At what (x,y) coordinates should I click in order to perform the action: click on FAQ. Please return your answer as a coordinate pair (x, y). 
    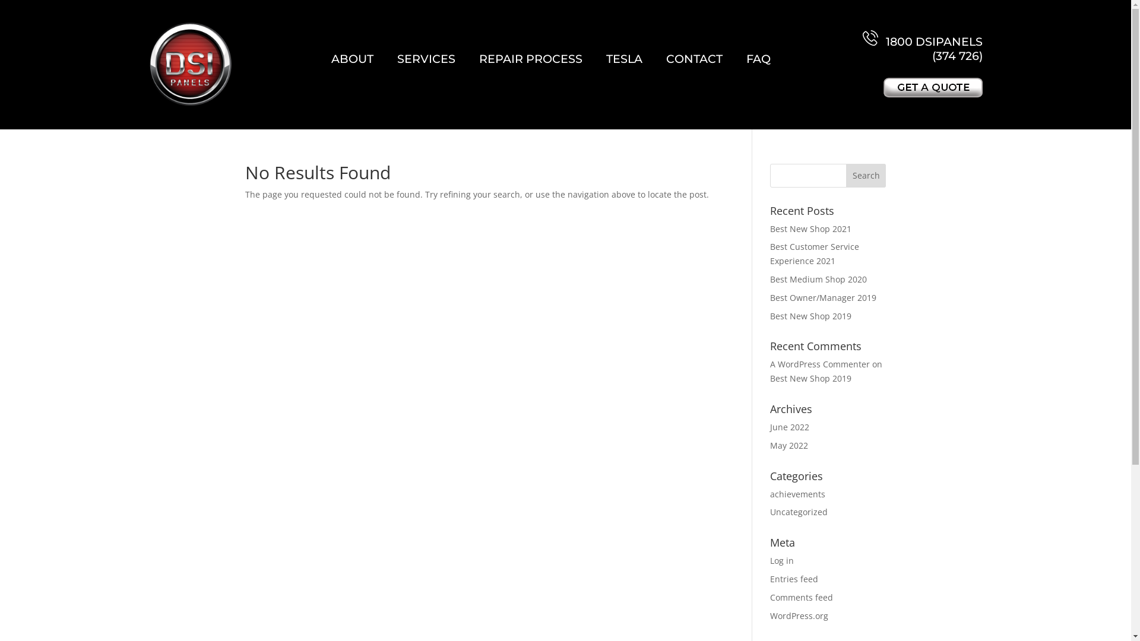
    Looking at the image, I should click on (759, 59).